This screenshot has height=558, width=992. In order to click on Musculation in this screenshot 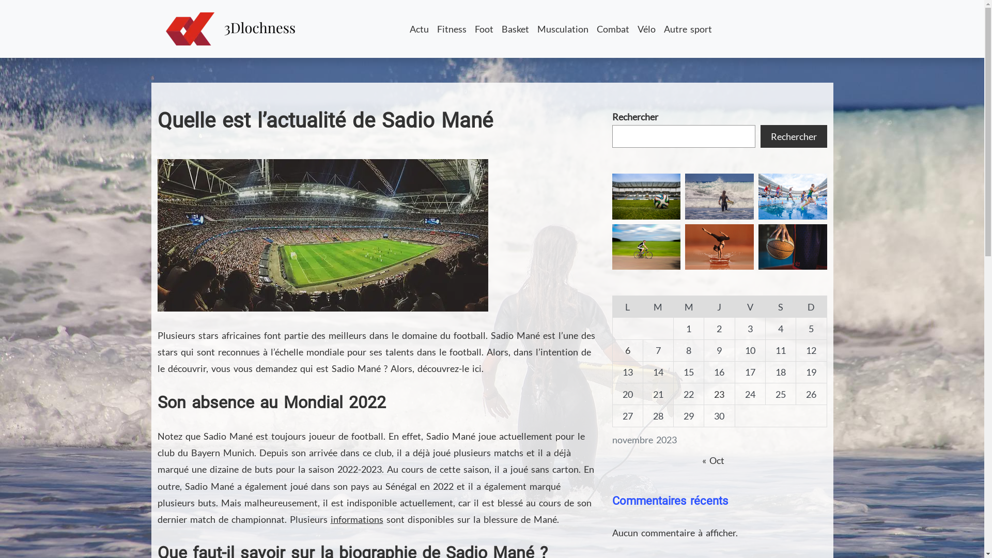, I will do `click(563, 29)`.